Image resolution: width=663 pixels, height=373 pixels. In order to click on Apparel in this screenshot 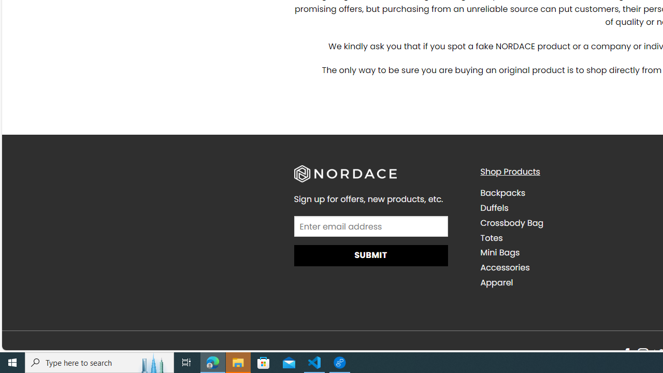, I will do `click(566, 282)`.